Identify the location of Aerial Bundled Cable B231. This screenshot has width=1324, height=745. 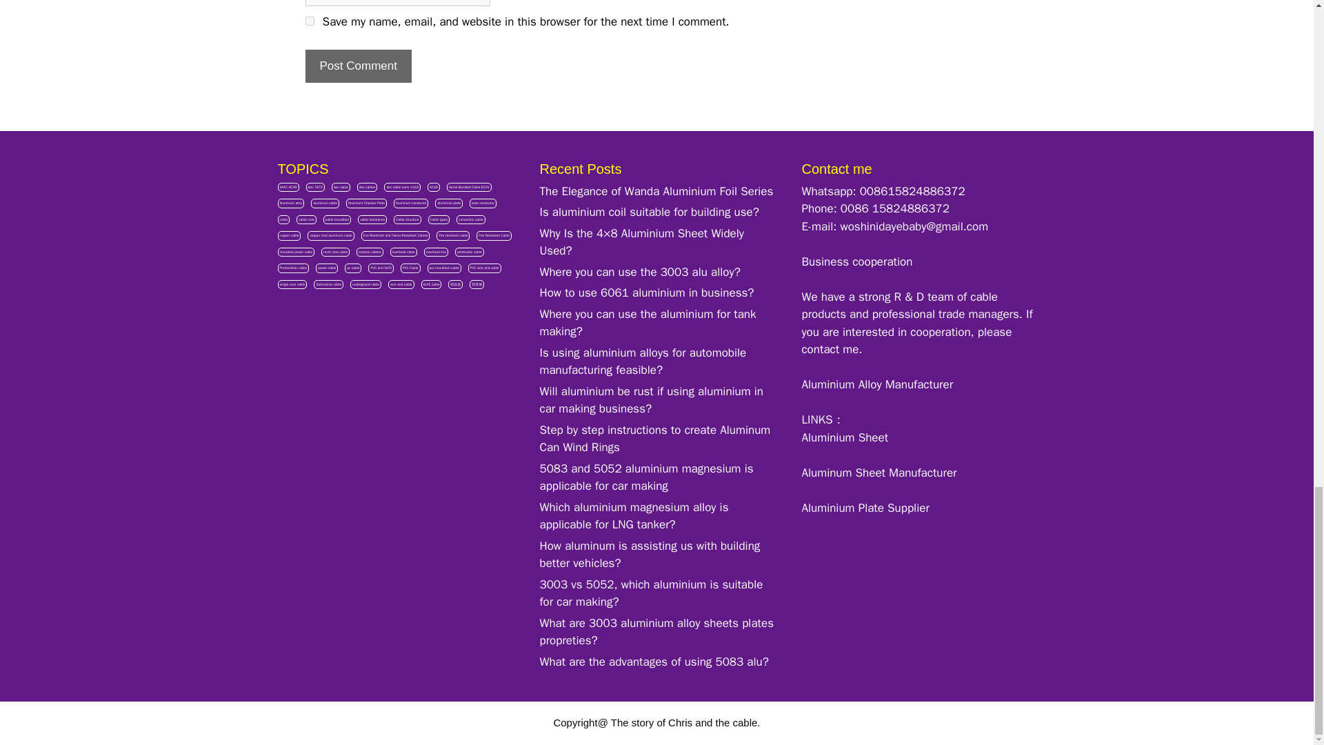
(469, 187).